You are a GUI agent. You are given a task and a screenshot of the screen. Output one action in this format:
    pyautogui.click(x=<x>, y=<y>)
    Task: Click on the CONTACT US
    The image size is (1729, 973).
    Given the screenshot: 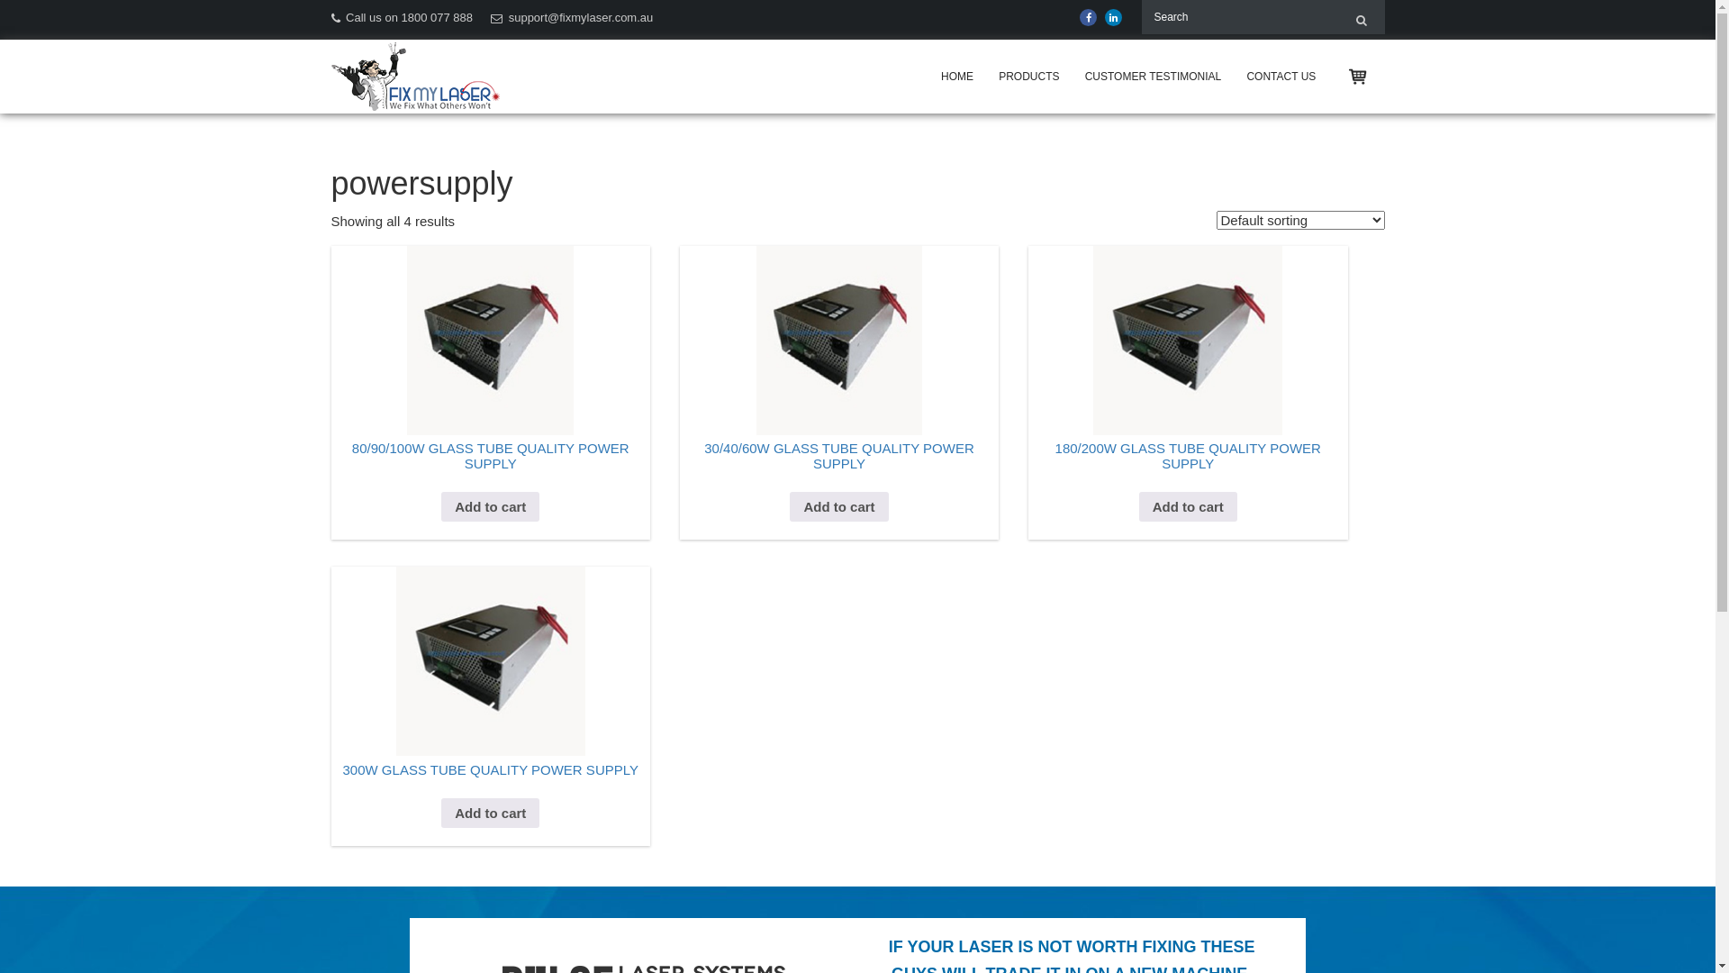 What is the action you would take?
    pyautogui.click(x=1281, y=77)
    